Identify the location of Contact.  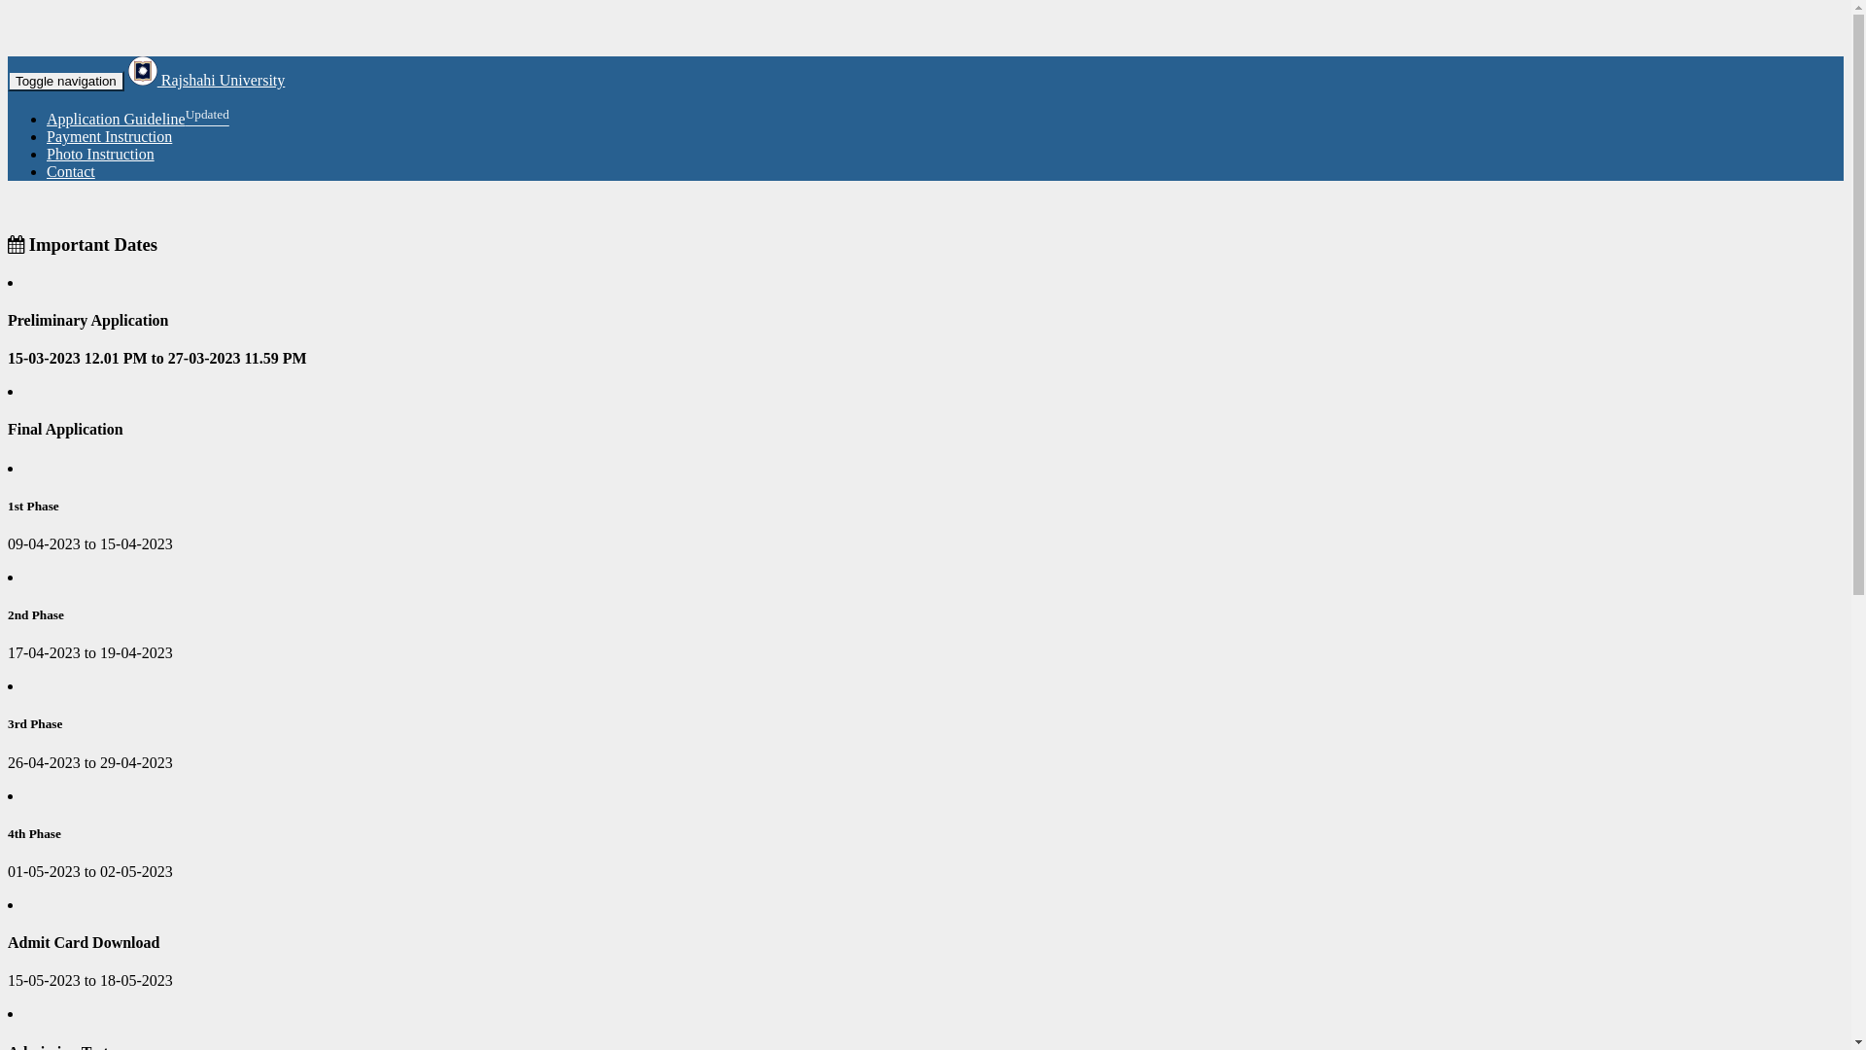
(71, 171).